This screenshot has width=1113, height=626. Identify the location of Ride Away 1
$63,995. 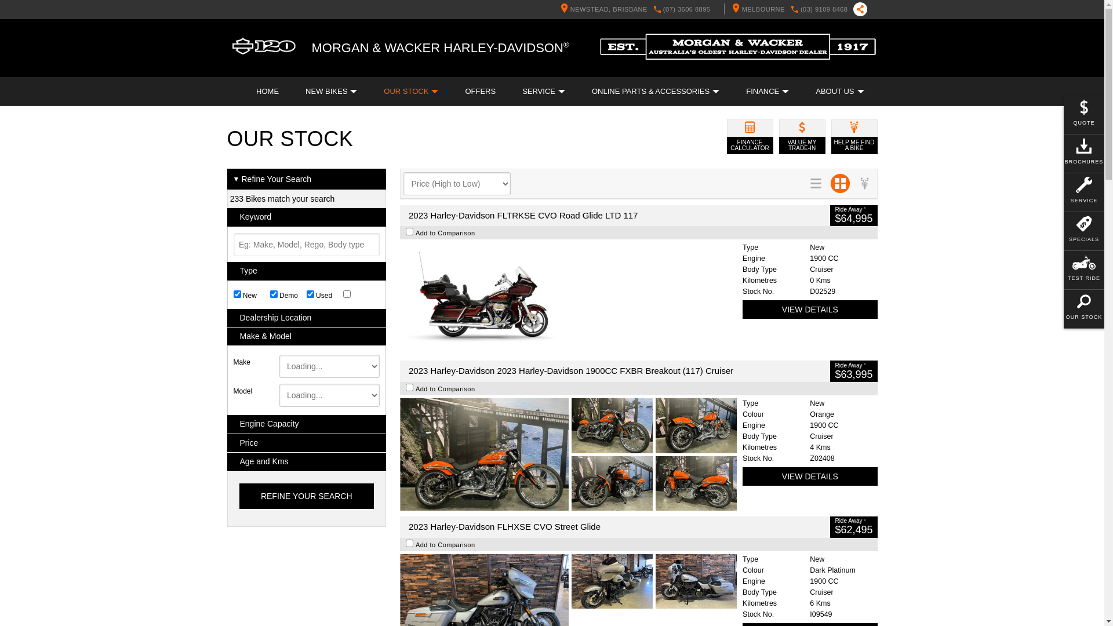
(853, 371).